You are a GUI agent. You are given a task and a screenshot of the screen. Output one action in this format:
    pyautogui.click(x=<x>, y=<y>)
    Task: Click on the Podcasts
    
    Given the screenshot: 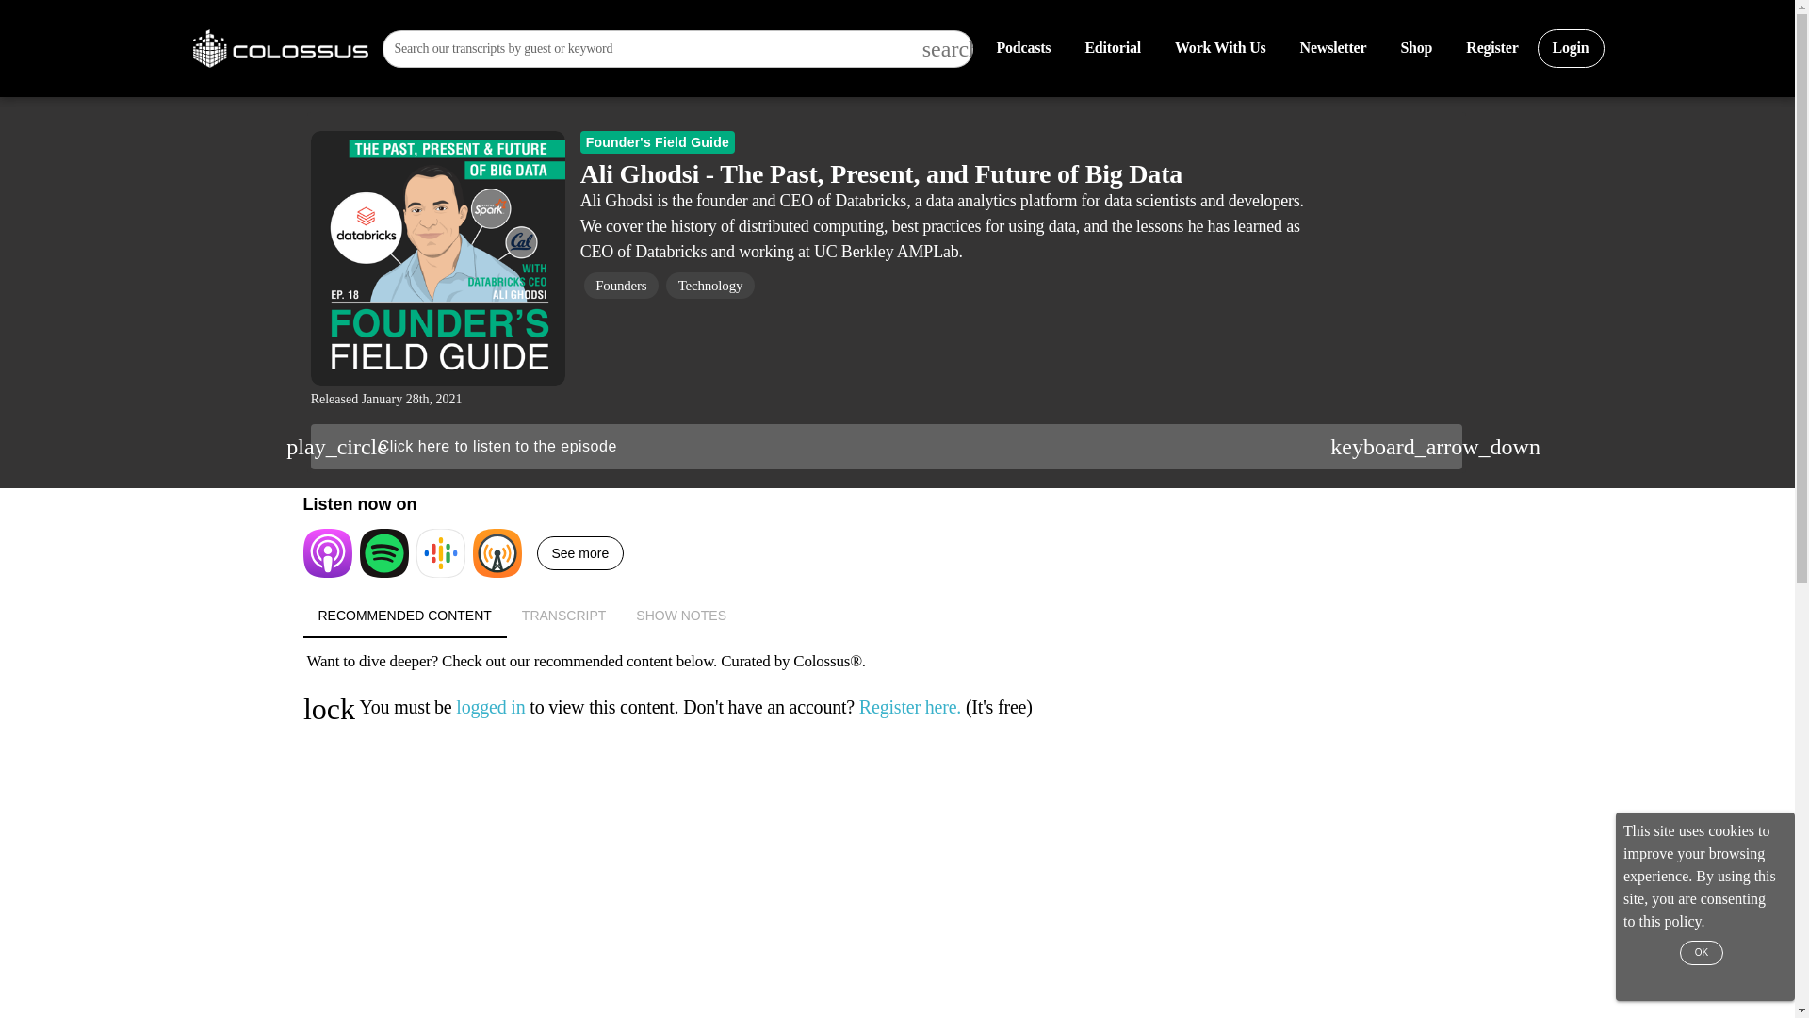 What is the action you would take?
    pyautogui.click(x=898, y=615)
    